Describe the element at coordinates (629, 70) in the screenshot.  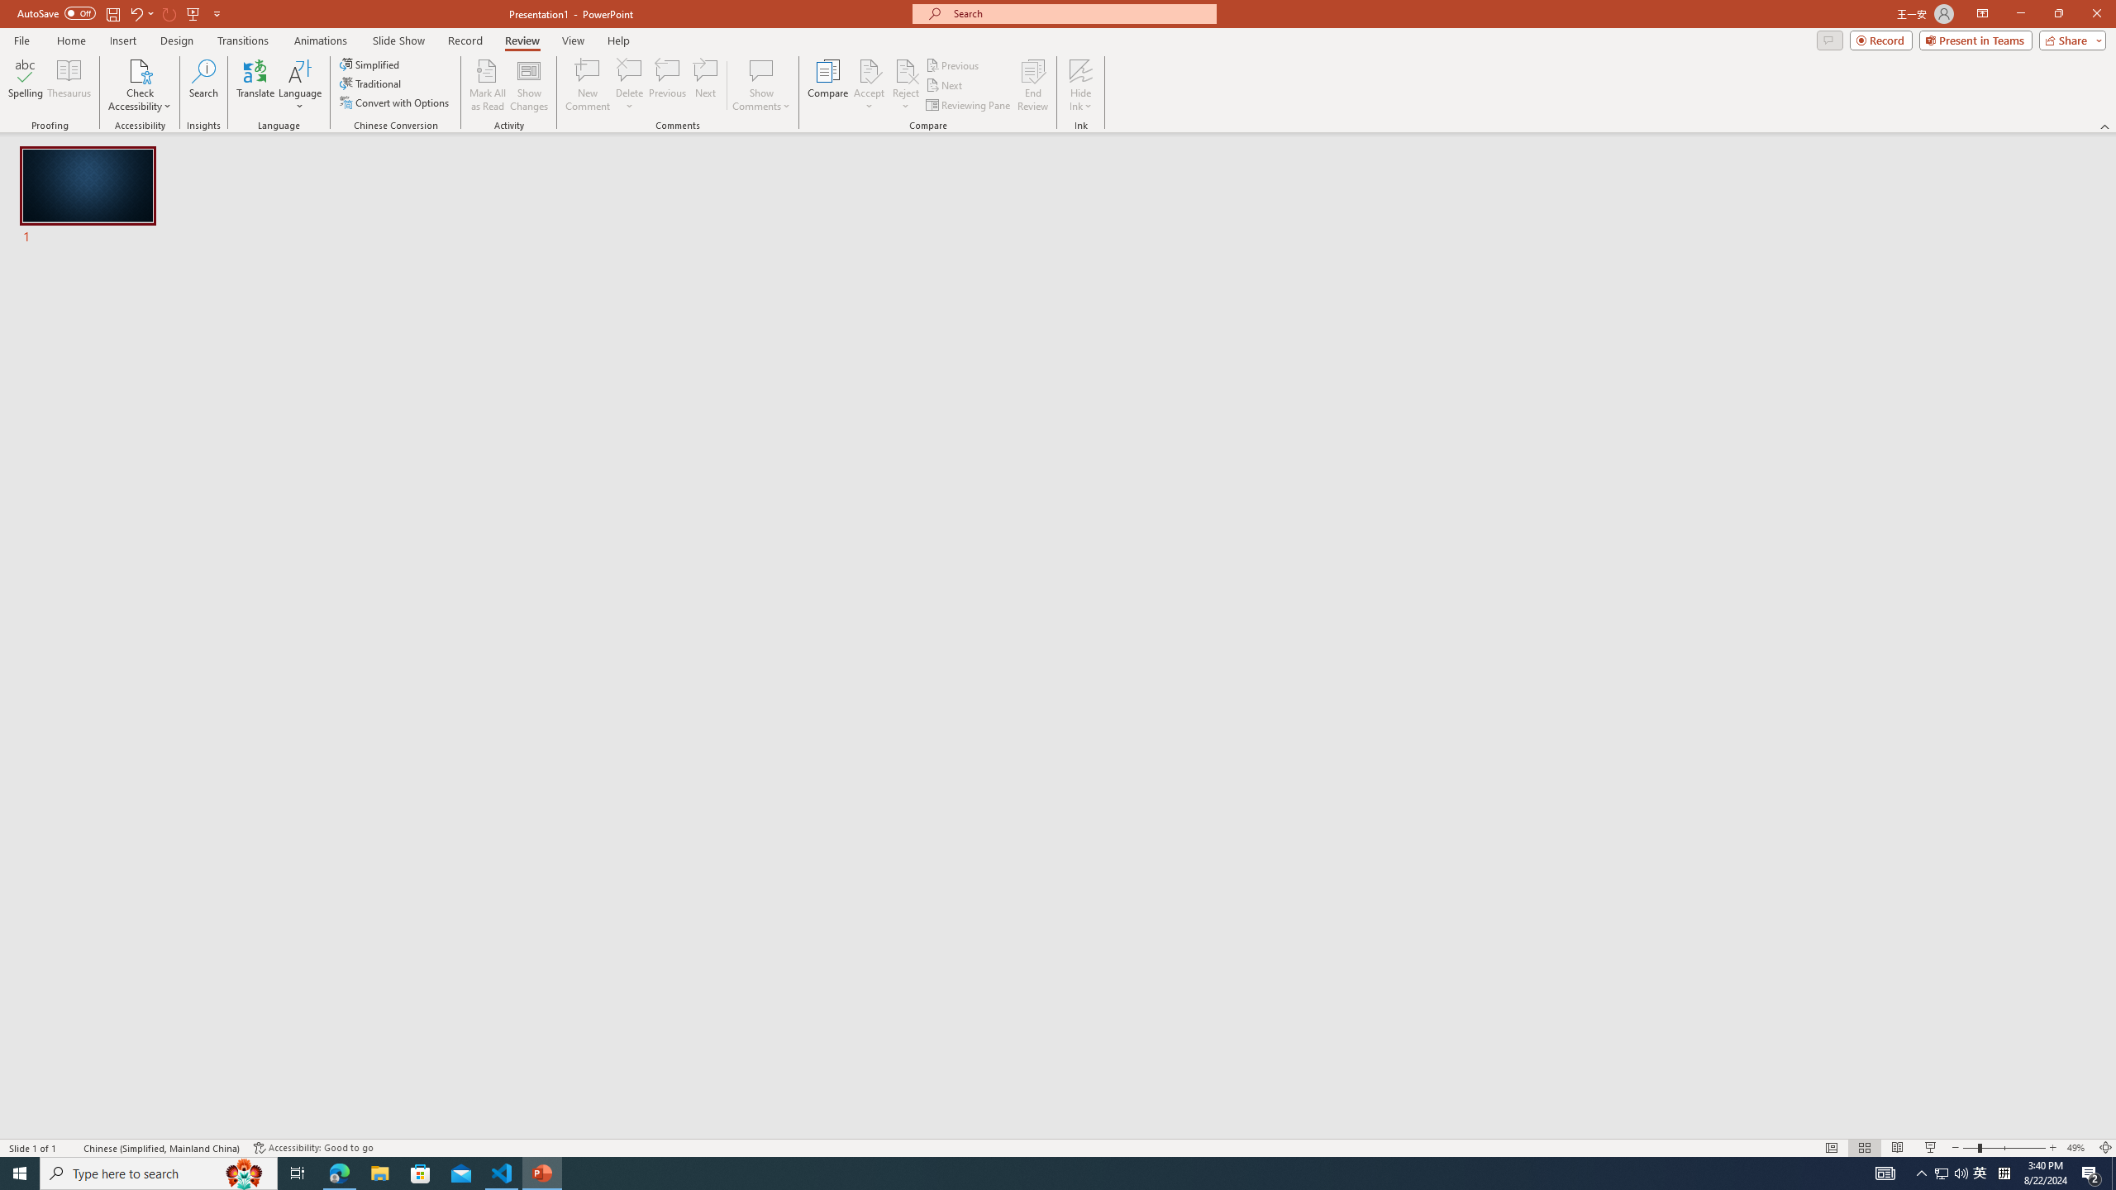
I see `Delete` at that location.